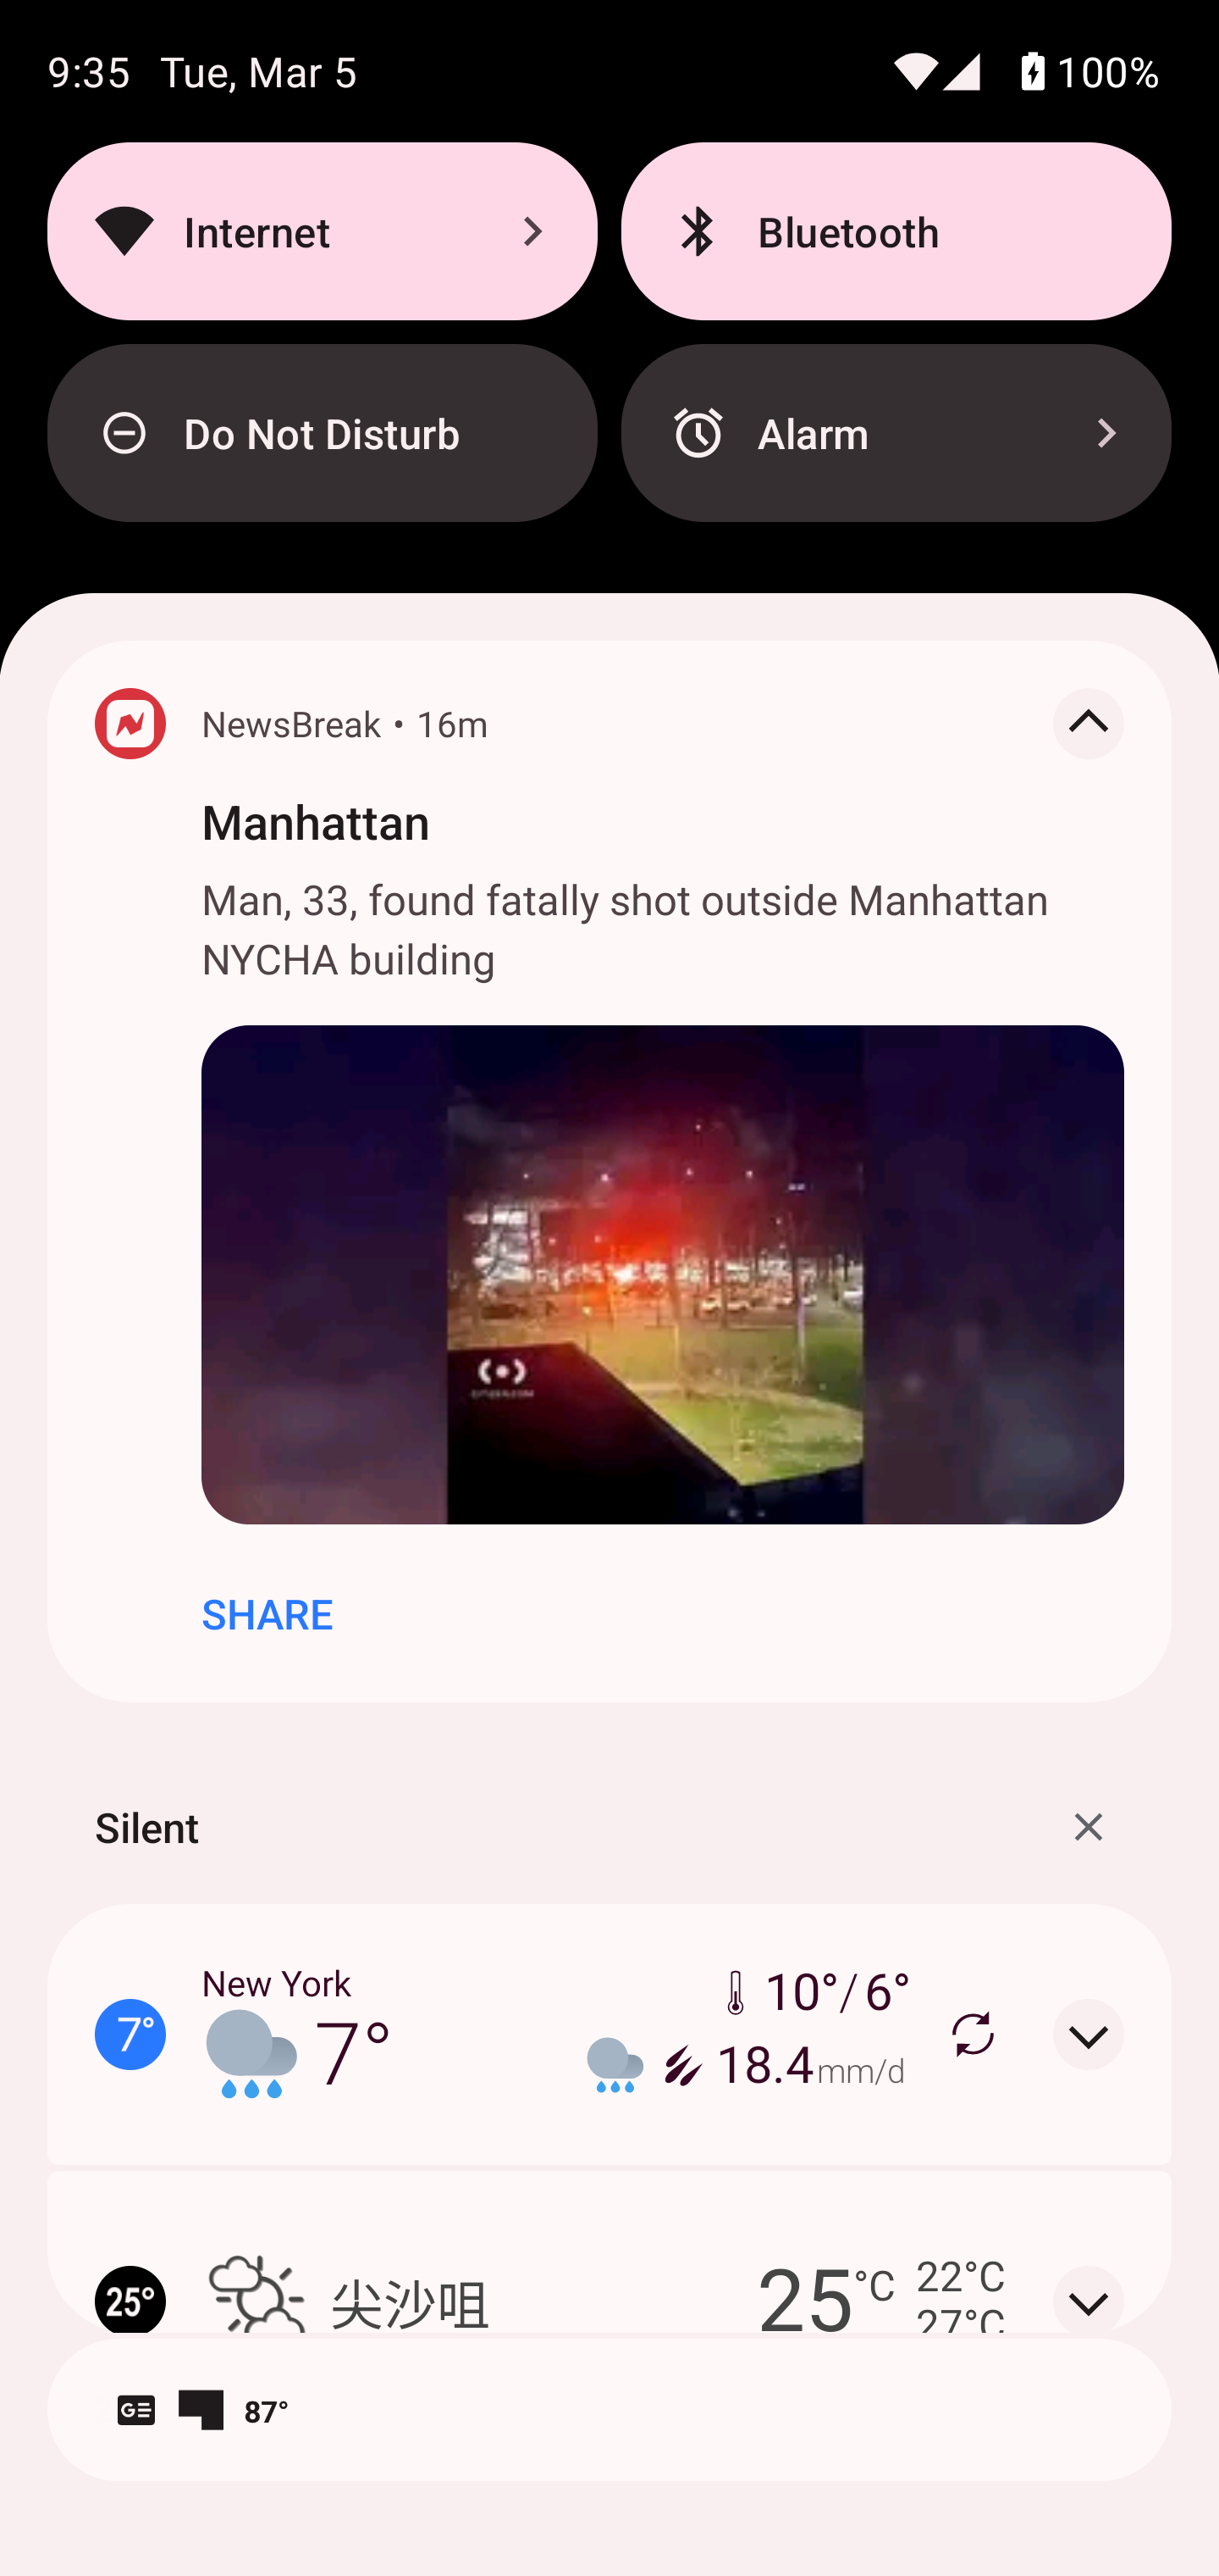  I want to click on Expand, so click(1089, 2034).